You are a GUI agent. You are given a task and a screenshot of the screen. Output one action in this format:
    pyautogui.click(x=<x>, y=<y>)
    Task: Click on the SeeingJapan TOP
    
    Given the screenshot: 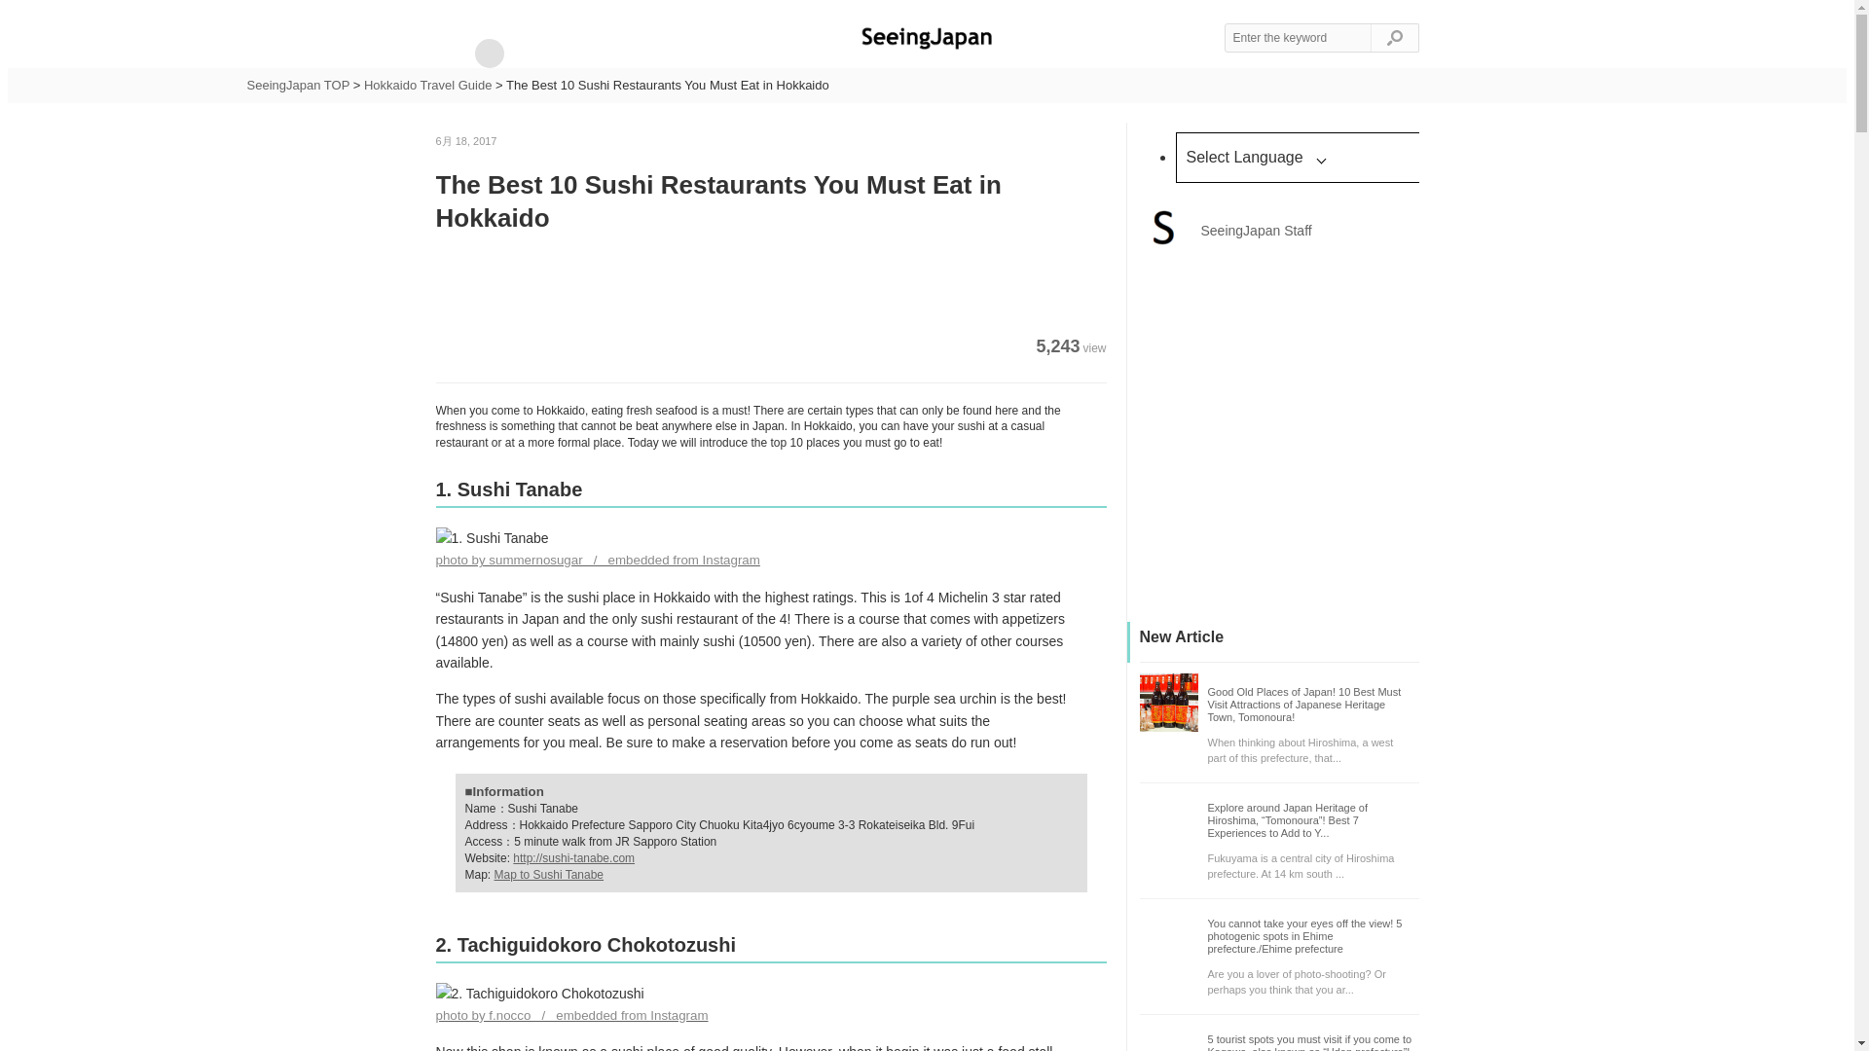 What is the action you would take?
    pyautogui.click(x=298, y=85)
    